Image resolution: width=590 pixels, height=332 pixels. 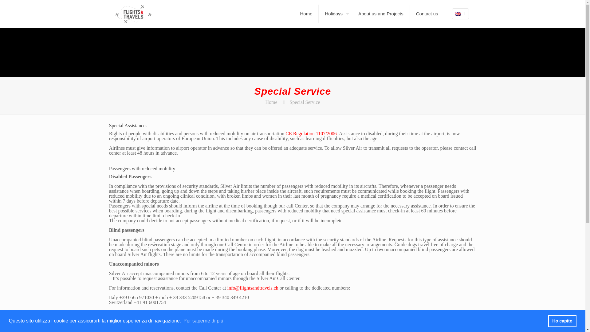 I want to click on Ho capito, so click(x=562, y=321).